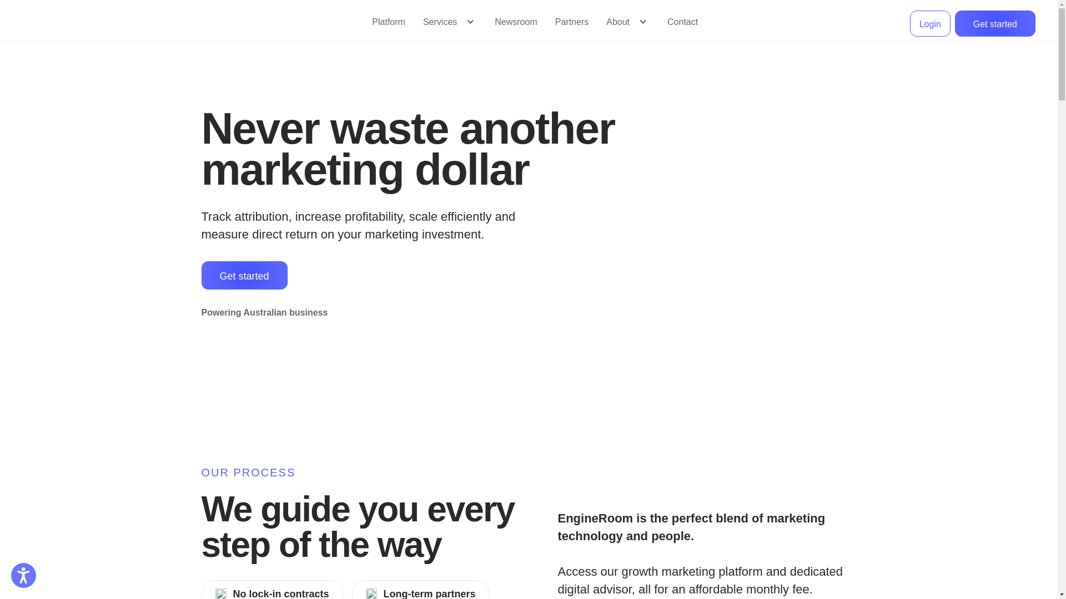 This screenshot has width=1066, height=599. What do you see at coordinates (683, 23) in the screenshot?
I see `Contact` at bounding box center [683, 23].